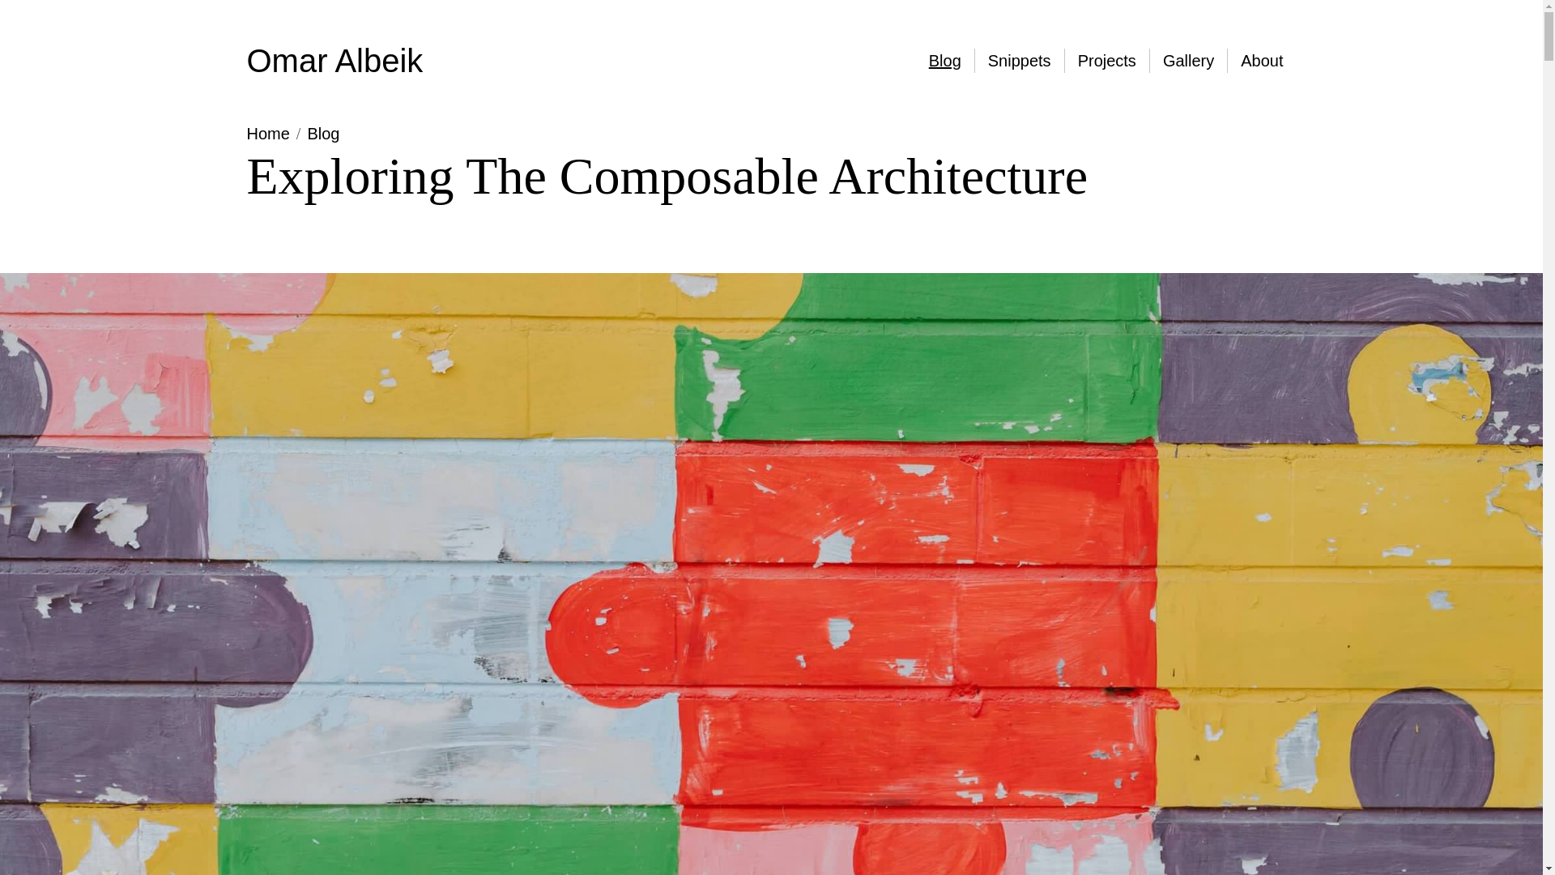  I want to click on About, so click(1260, 60).